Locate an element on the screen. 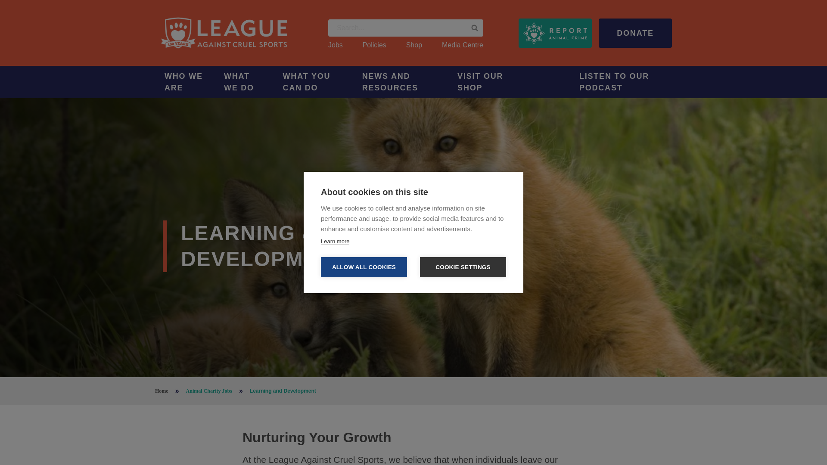  COOKIE SETTINGS is located at coordinates (463, 267).